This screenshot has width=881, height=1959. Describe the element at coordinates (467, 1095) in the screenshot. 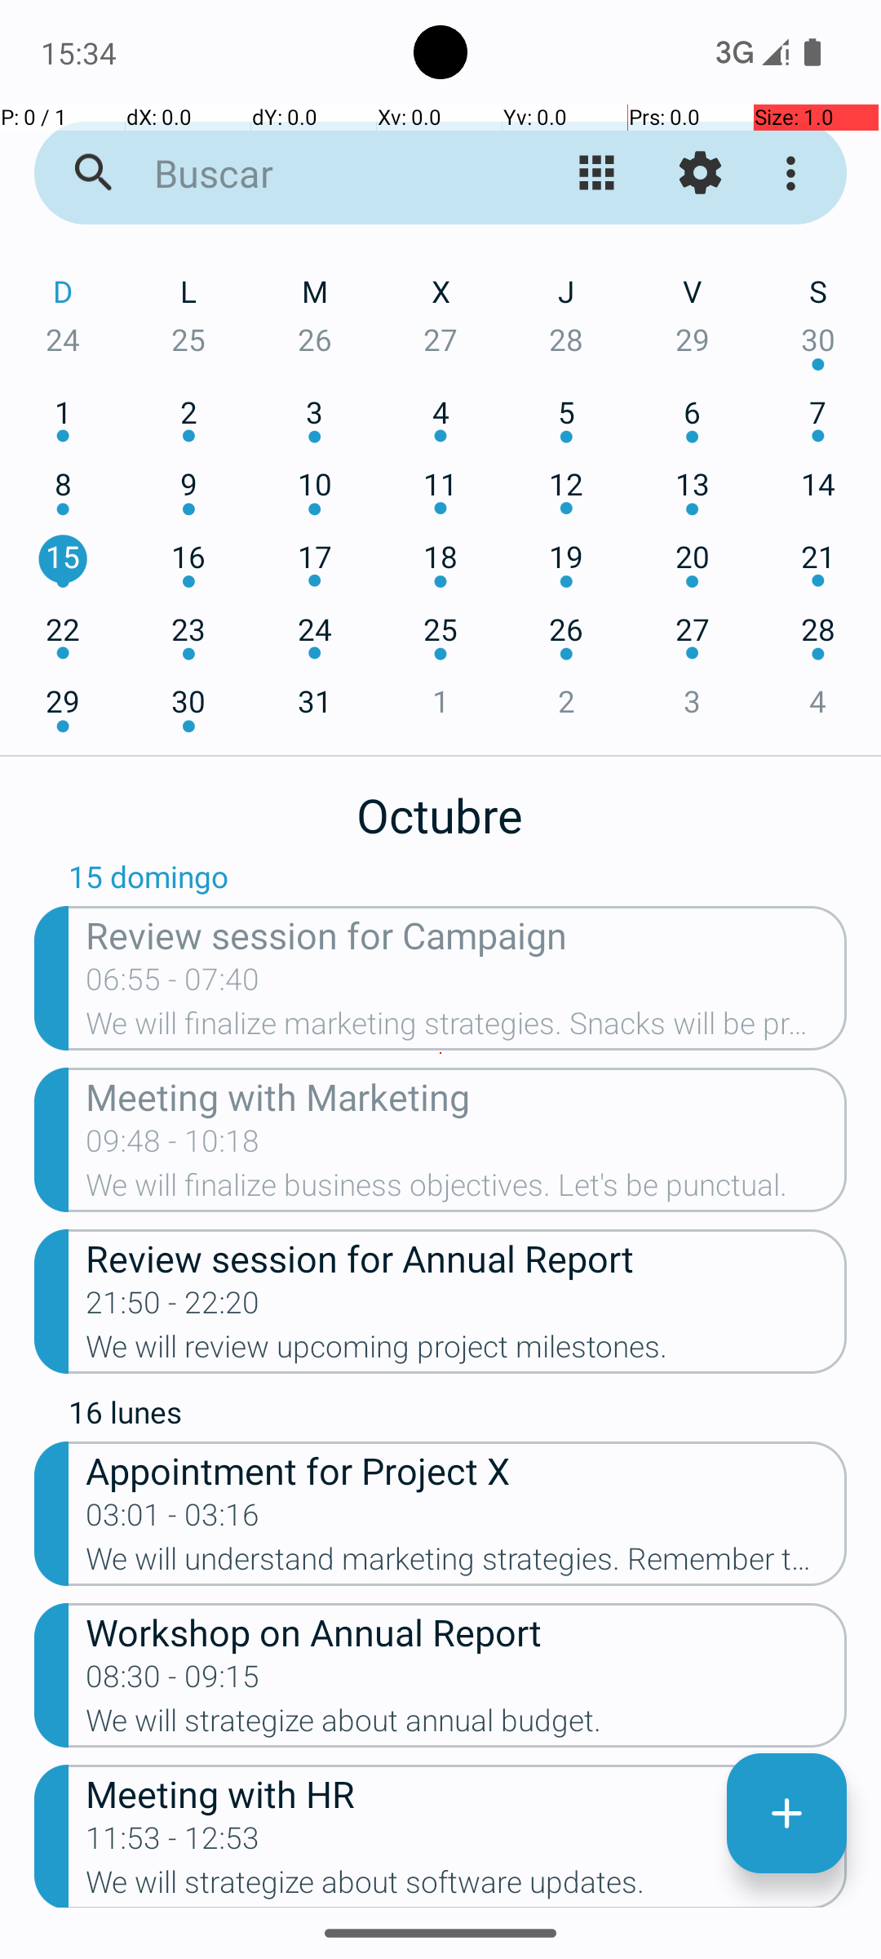

I see `Meeting with Marketing` at that location.